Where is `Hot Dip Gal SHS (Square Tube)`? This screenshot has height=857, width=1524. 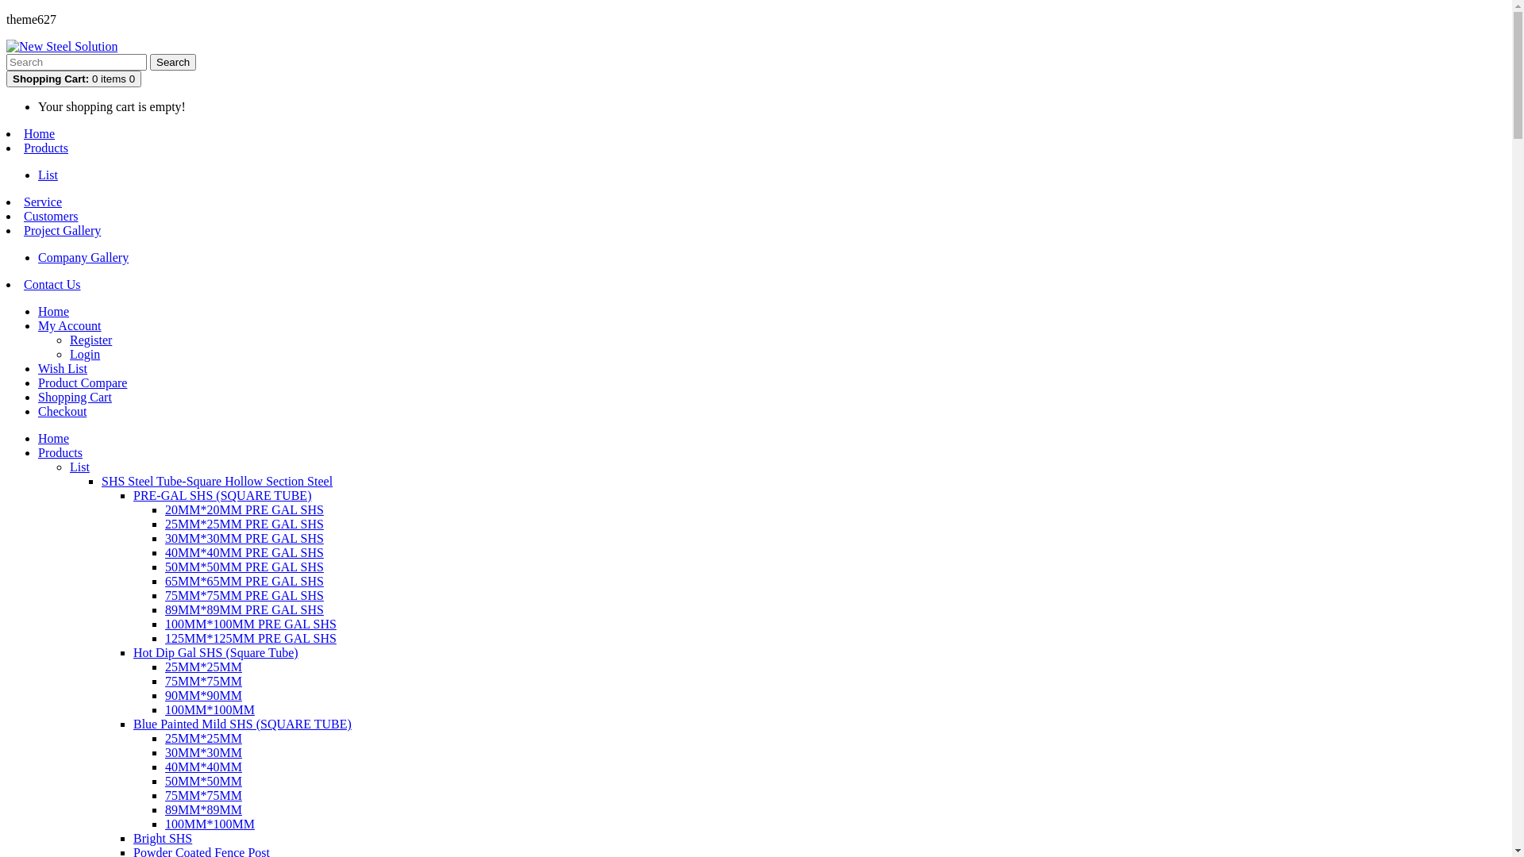 Hot Dip Gal SHS (Square Tube) is located at coordinates (216, 652).